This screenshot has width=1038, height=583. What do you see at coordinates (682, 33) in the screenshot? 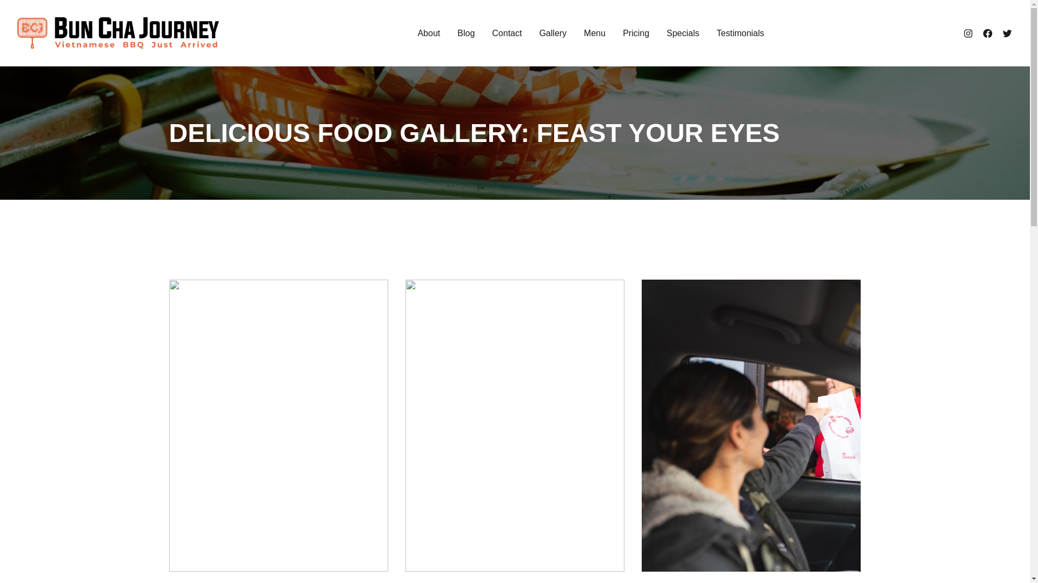
I see `Specials` at bounding box center [682, 33].